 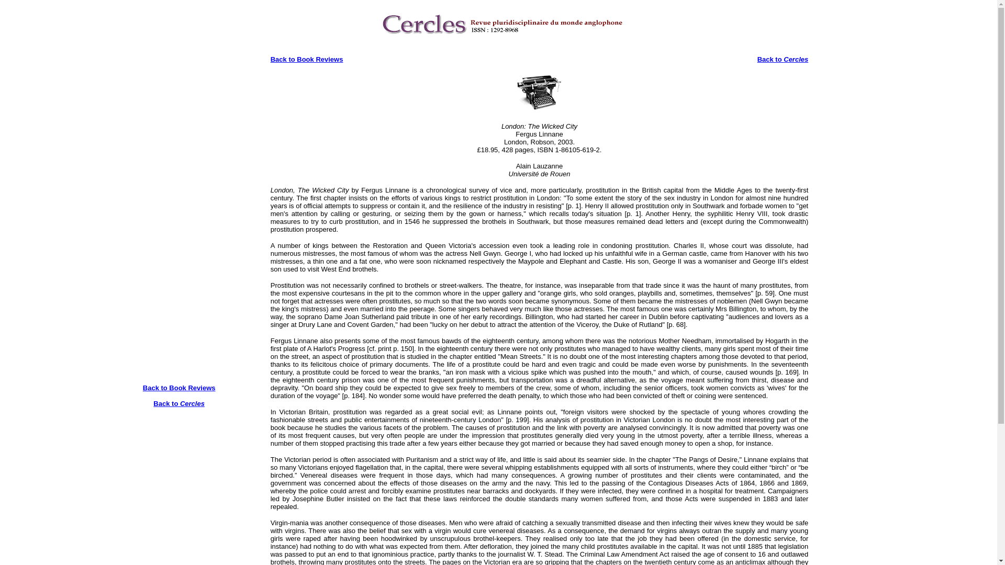 What do you see at coordinates (179, 407) in the screenshot?
I see `Back to Cercles` at bounding box center [179, 407].